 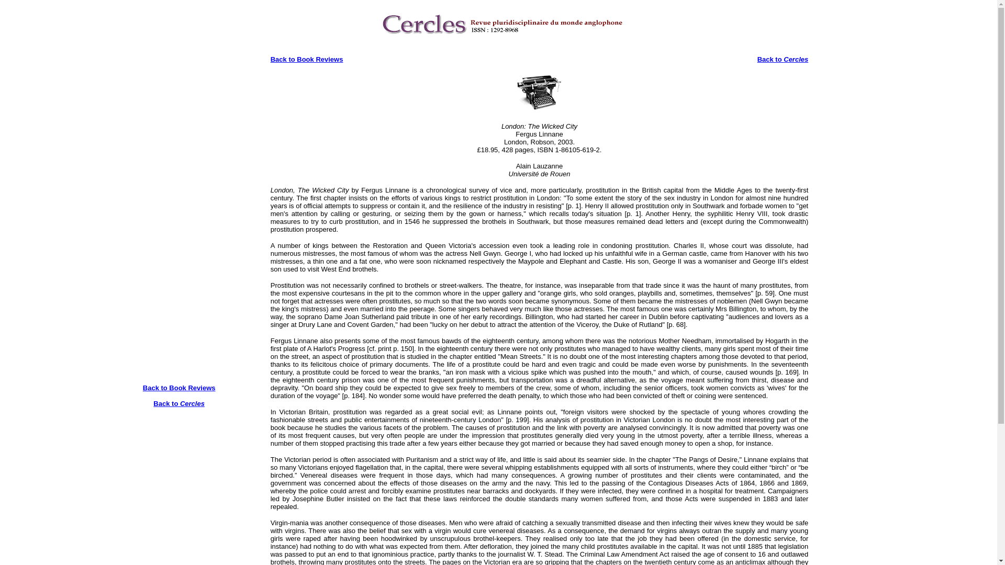 What do you see at coordinates (179, 407) in the screenshot?
I see `Back to Cercles` at bounding box center [179, 407].